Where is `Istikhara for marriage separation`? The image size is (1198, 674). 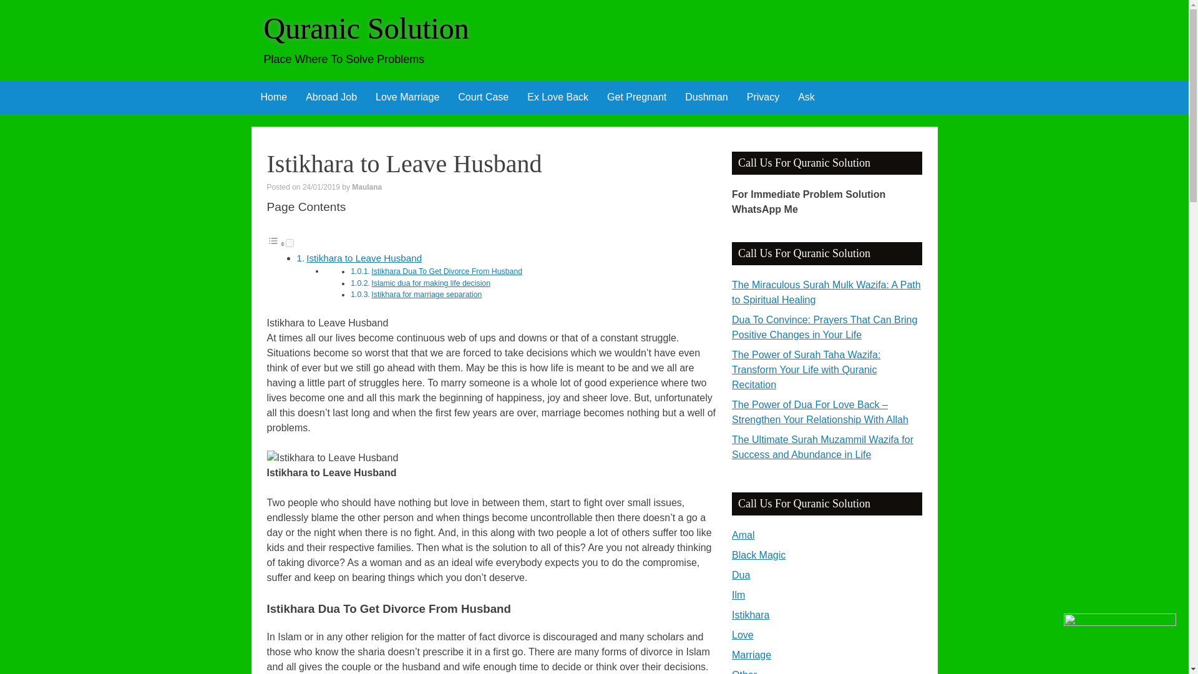
Istikhara for marriage separation is located at coordinates (426, 295).